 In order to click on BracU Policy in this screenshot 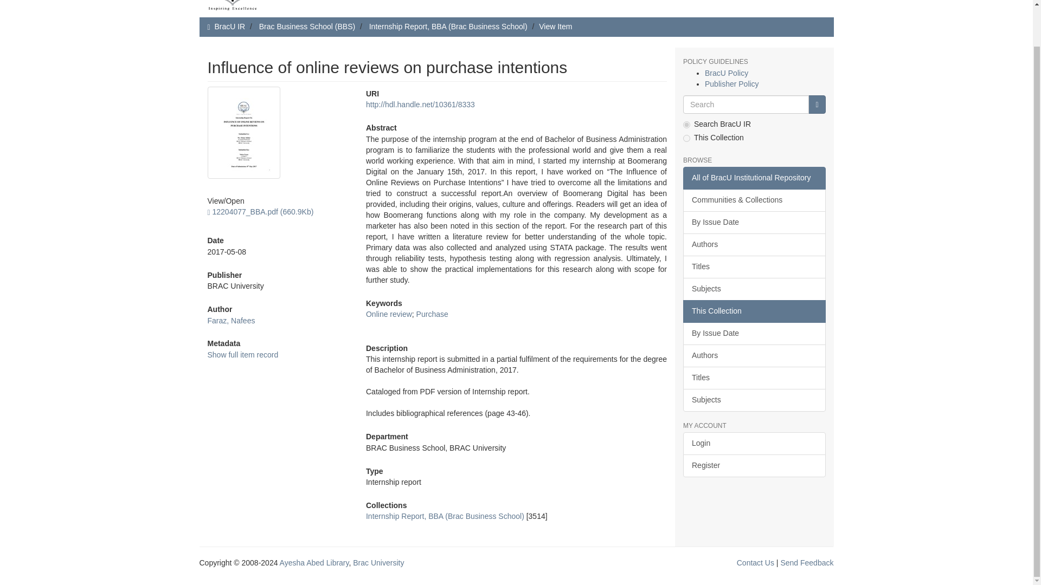, I will do `click(727, 73)`.